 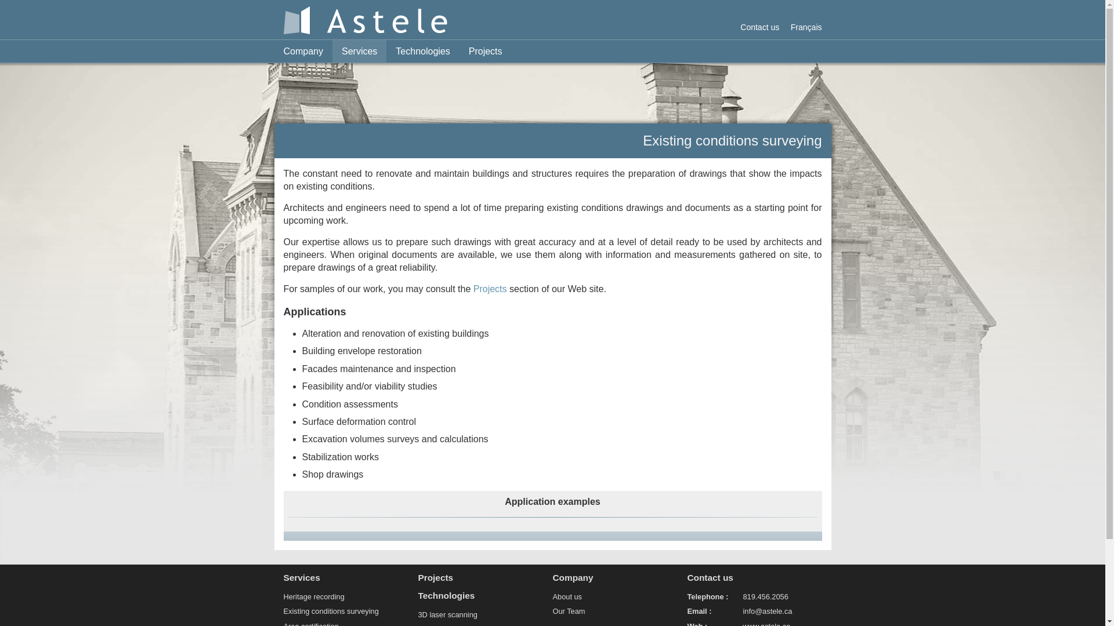 What do you see at coordinates (490, 289) in the screenshot?
I see `Projects` at bounding box center [490, 289].